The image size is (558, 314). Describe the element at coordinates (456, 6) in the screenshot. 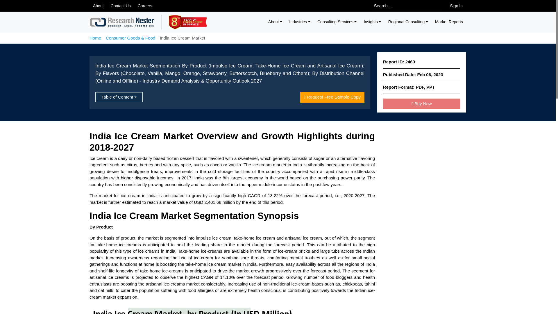

I see `Sign In` at that location.